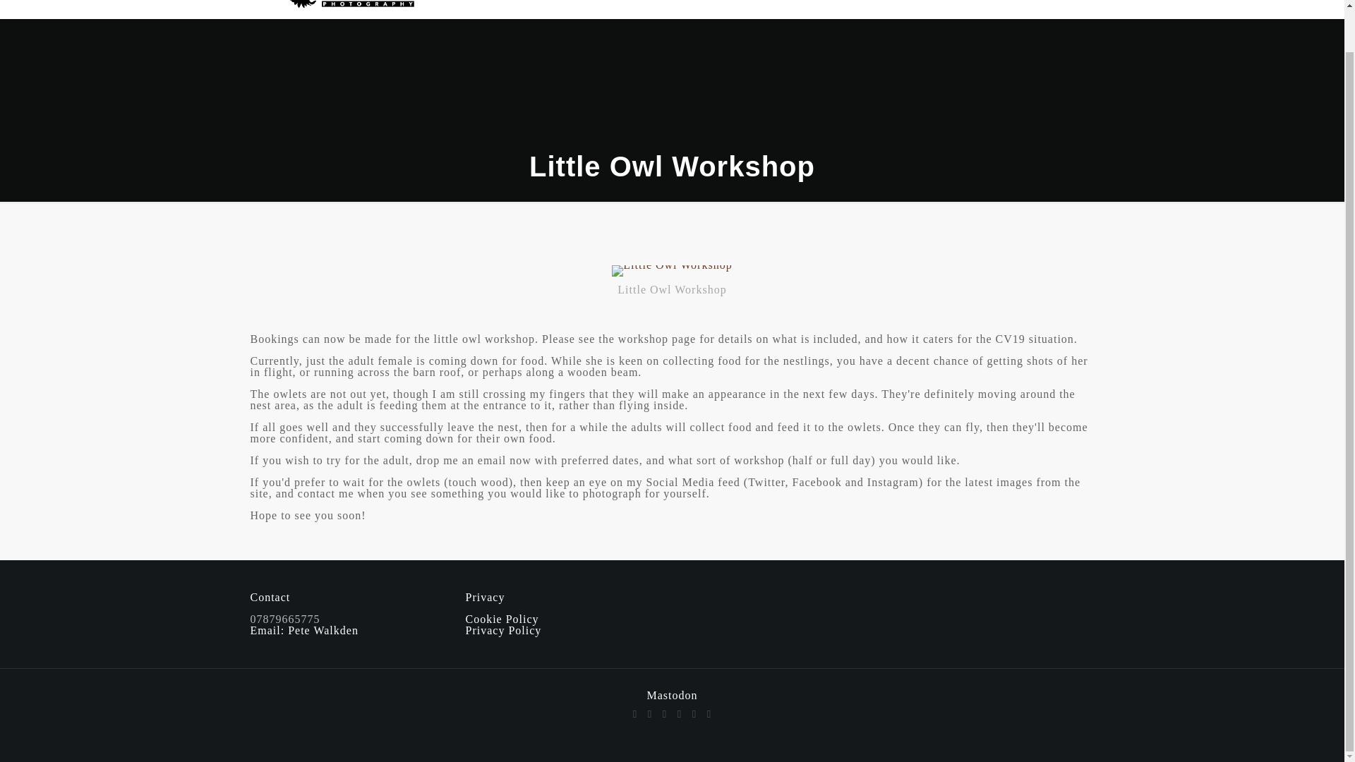 The image size is (1355, 762). I want to click on Home, so click(624, 8).